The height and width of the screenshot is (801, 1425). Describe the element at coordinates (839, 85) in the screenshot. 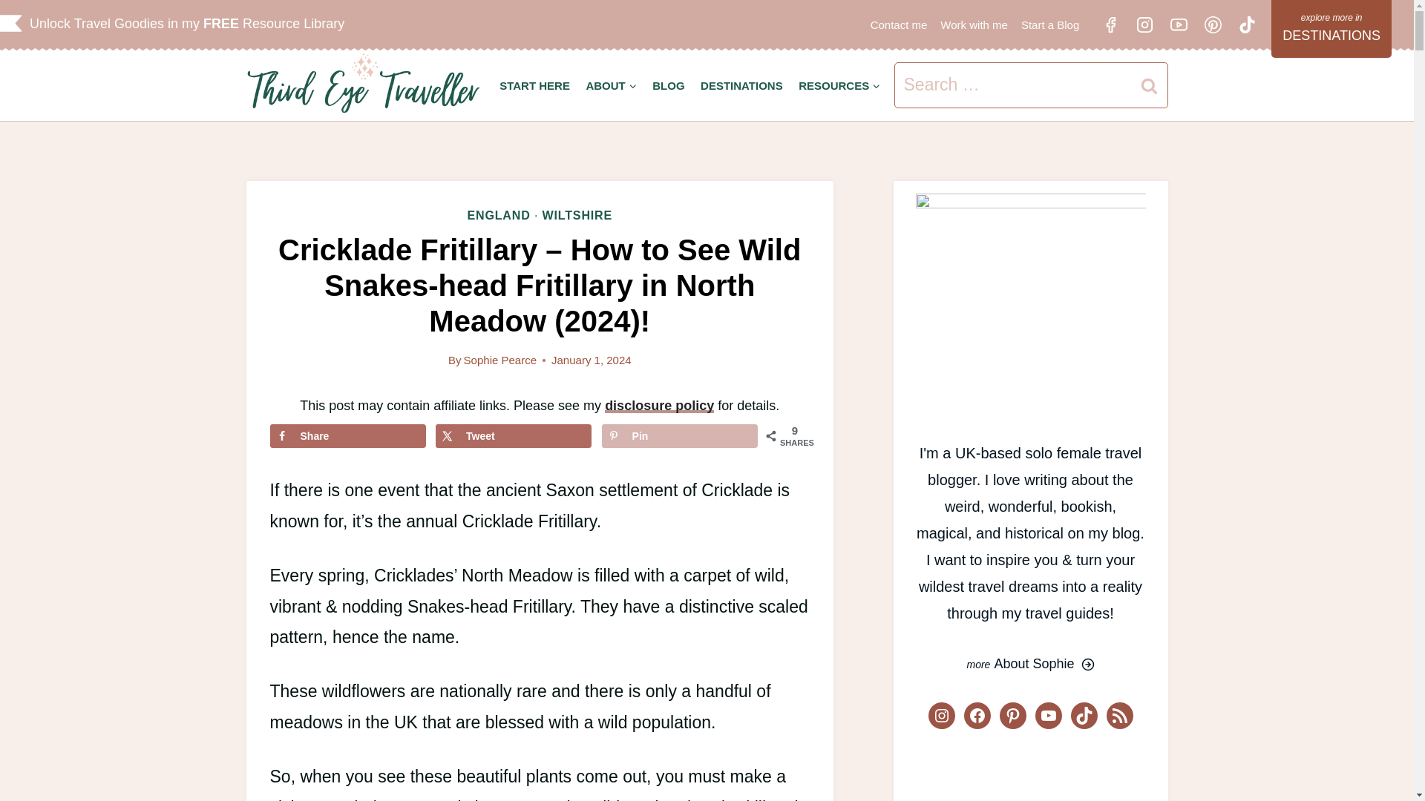

I see `RESOURCES` at that location.